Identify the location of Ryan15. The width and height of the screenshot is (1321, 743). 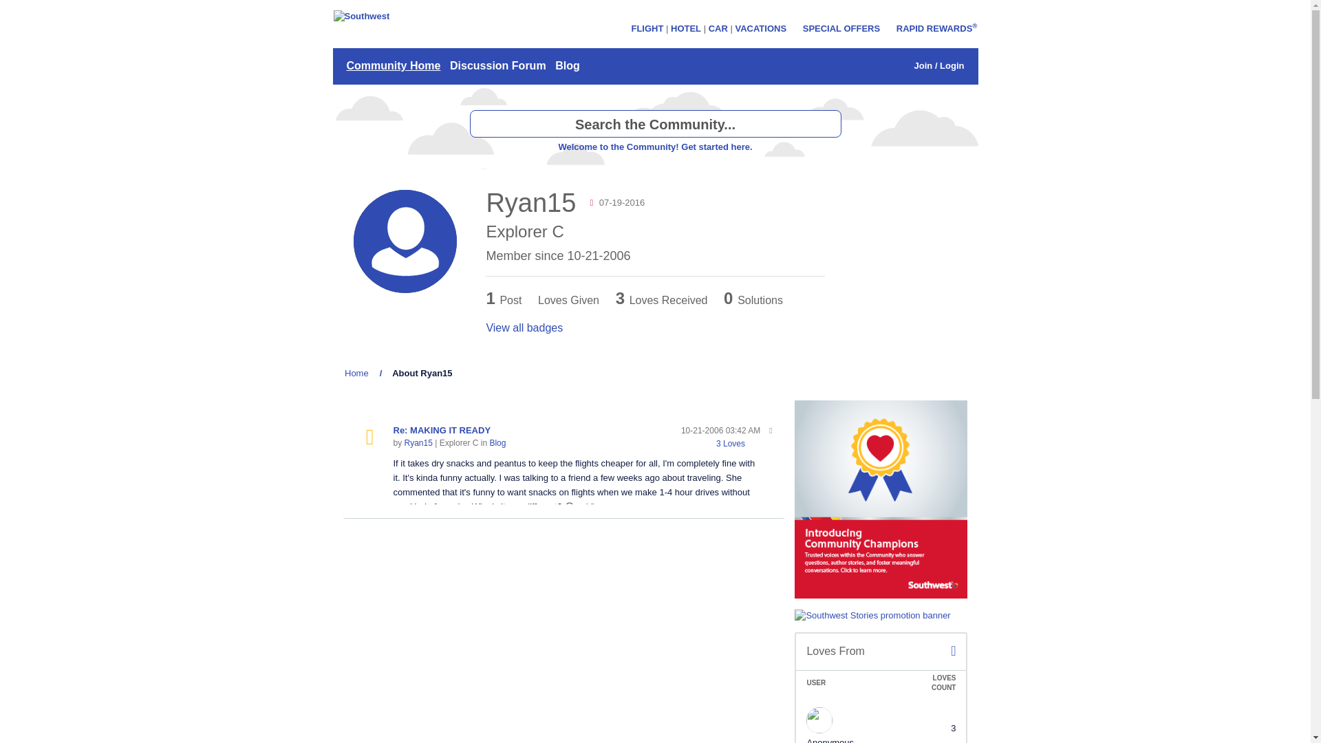
(418, 443).